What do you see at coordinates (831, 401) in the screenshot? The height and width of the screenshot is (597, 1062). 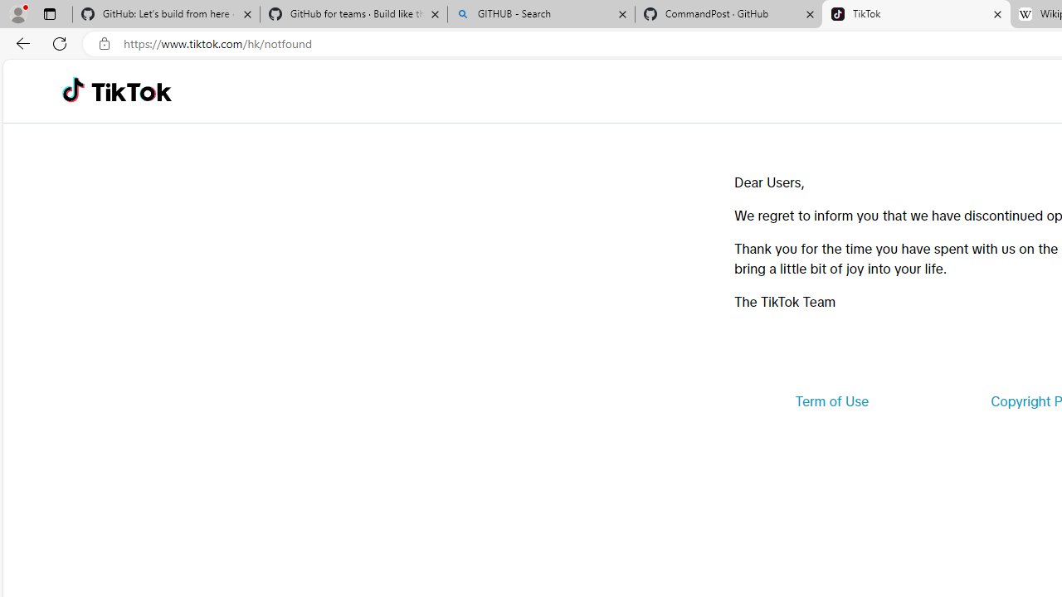 I see `Term of Use` at bounding box center [831, 401].